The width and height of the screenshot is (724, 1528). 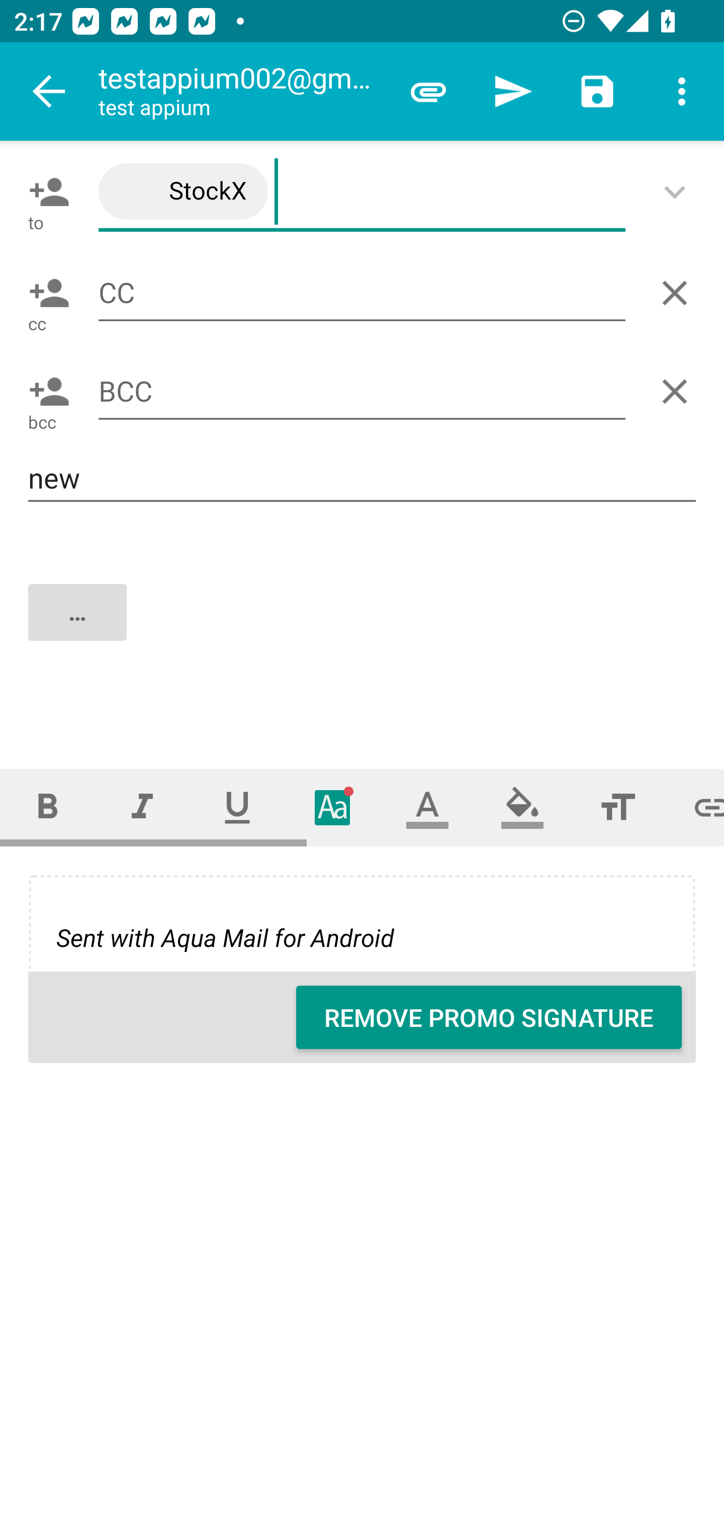 I want to click on More options, so click(x=682, y=91).